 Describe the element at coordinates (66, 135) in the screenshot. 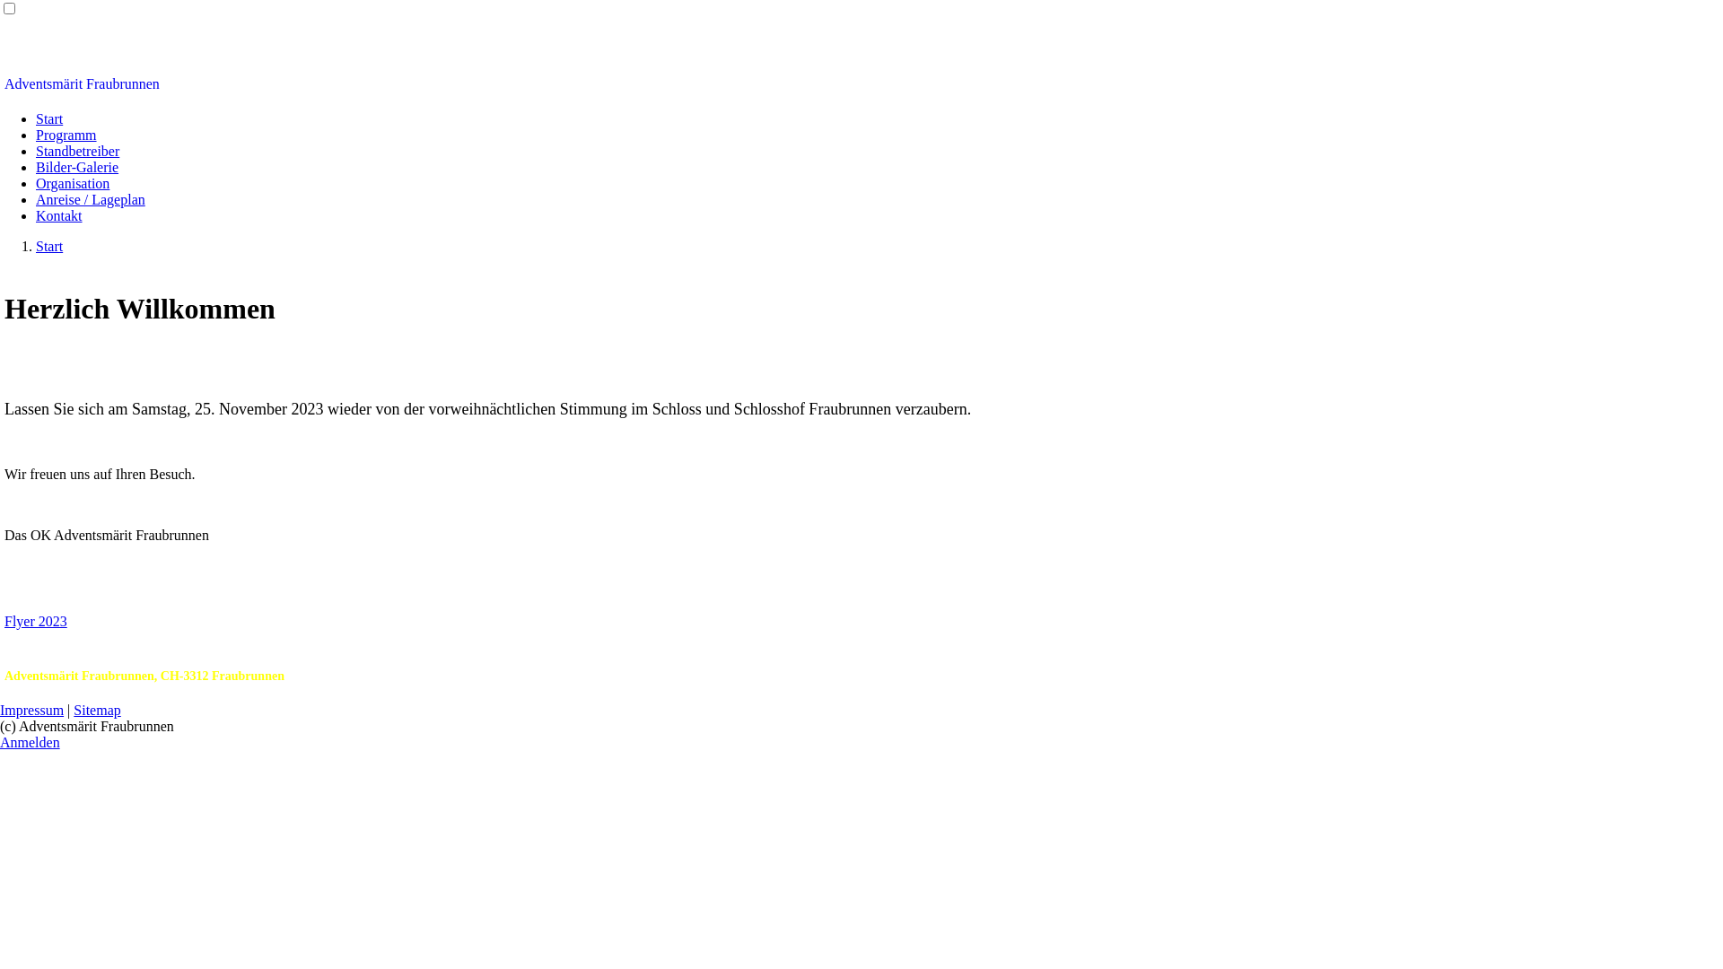

I see `Programm` at that location.